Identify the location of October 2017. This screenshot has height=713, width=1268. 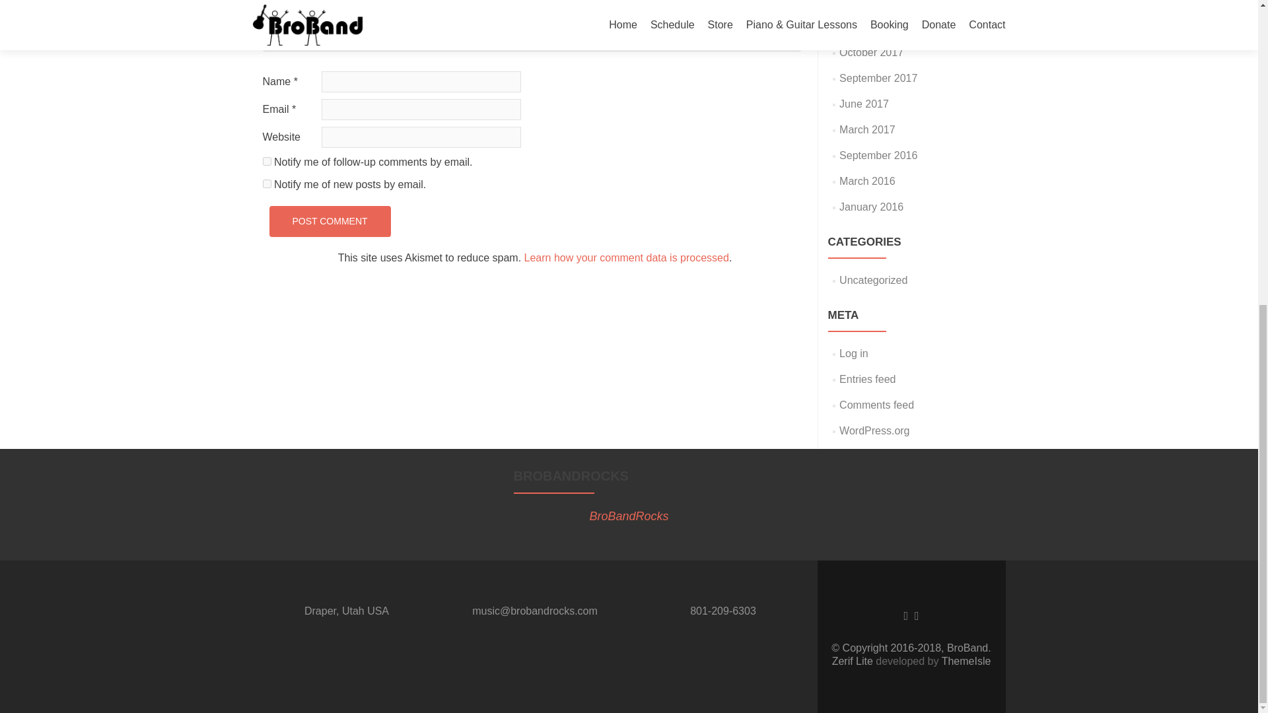
(871, 52).